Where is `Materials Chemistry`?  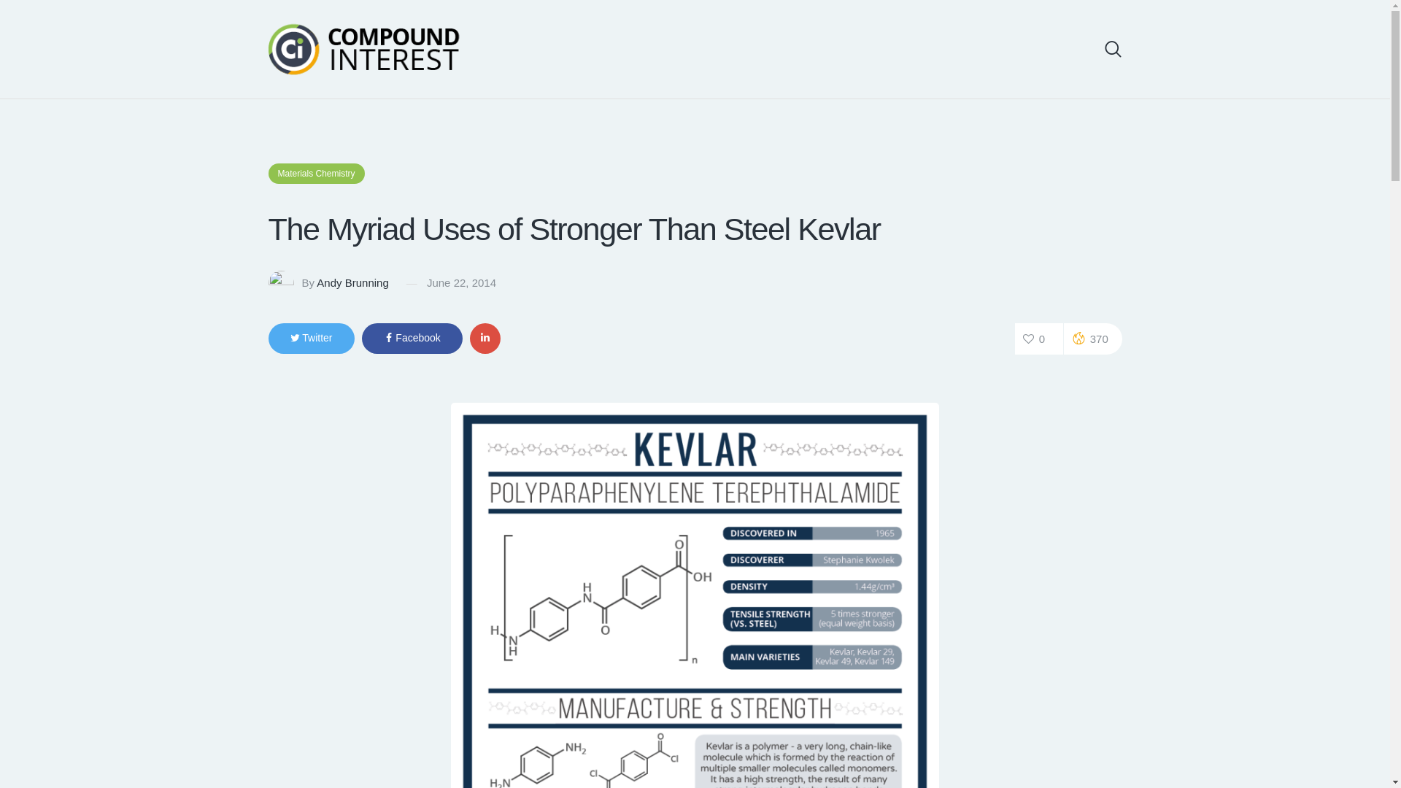
Materials Chemistry is located at coordinates (317, 173).